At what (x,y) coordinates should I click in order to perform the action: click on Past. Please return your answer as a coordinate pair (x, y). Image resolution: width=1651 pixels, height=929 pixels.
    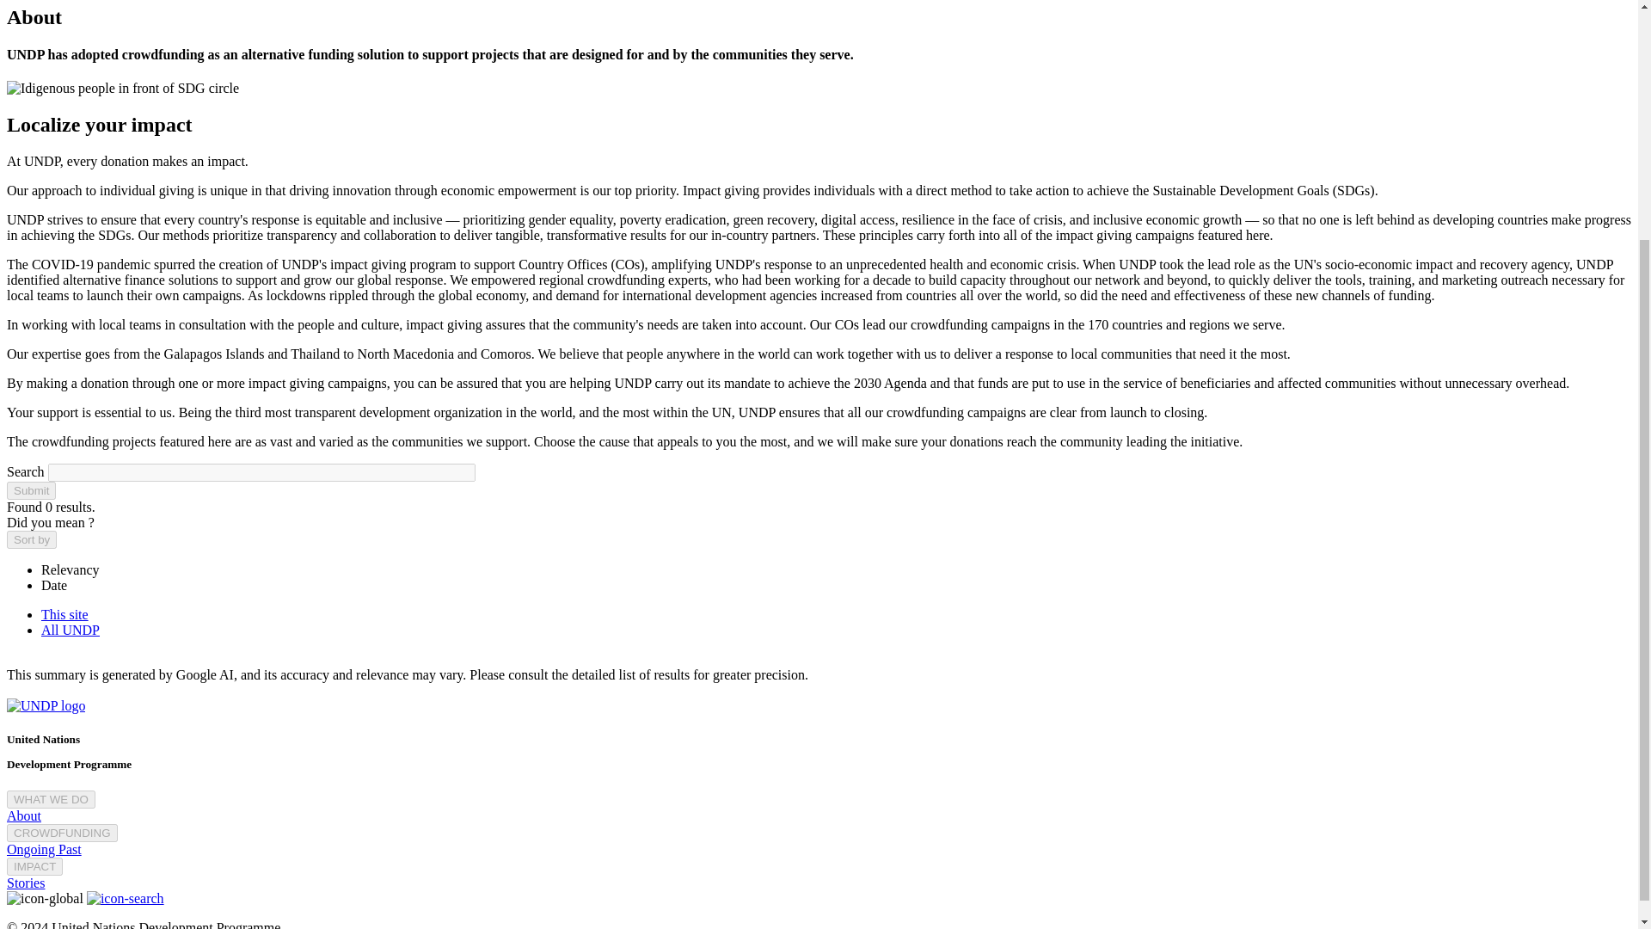
    Looking at the image, I should click on (69, 848).